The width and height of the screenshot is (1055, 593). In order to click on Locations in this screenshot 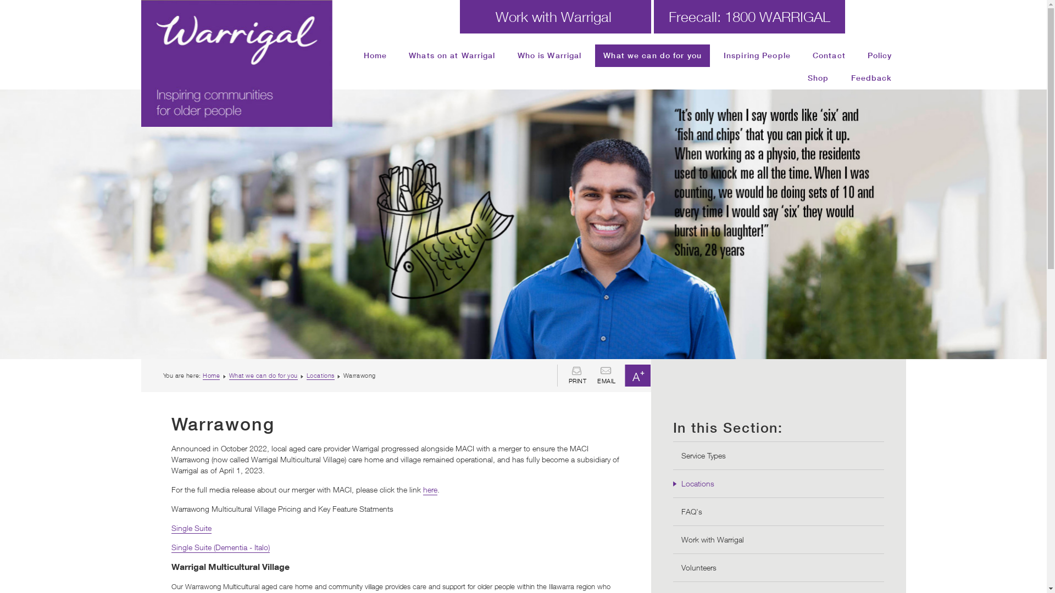, I will do `click(698, 484)`.